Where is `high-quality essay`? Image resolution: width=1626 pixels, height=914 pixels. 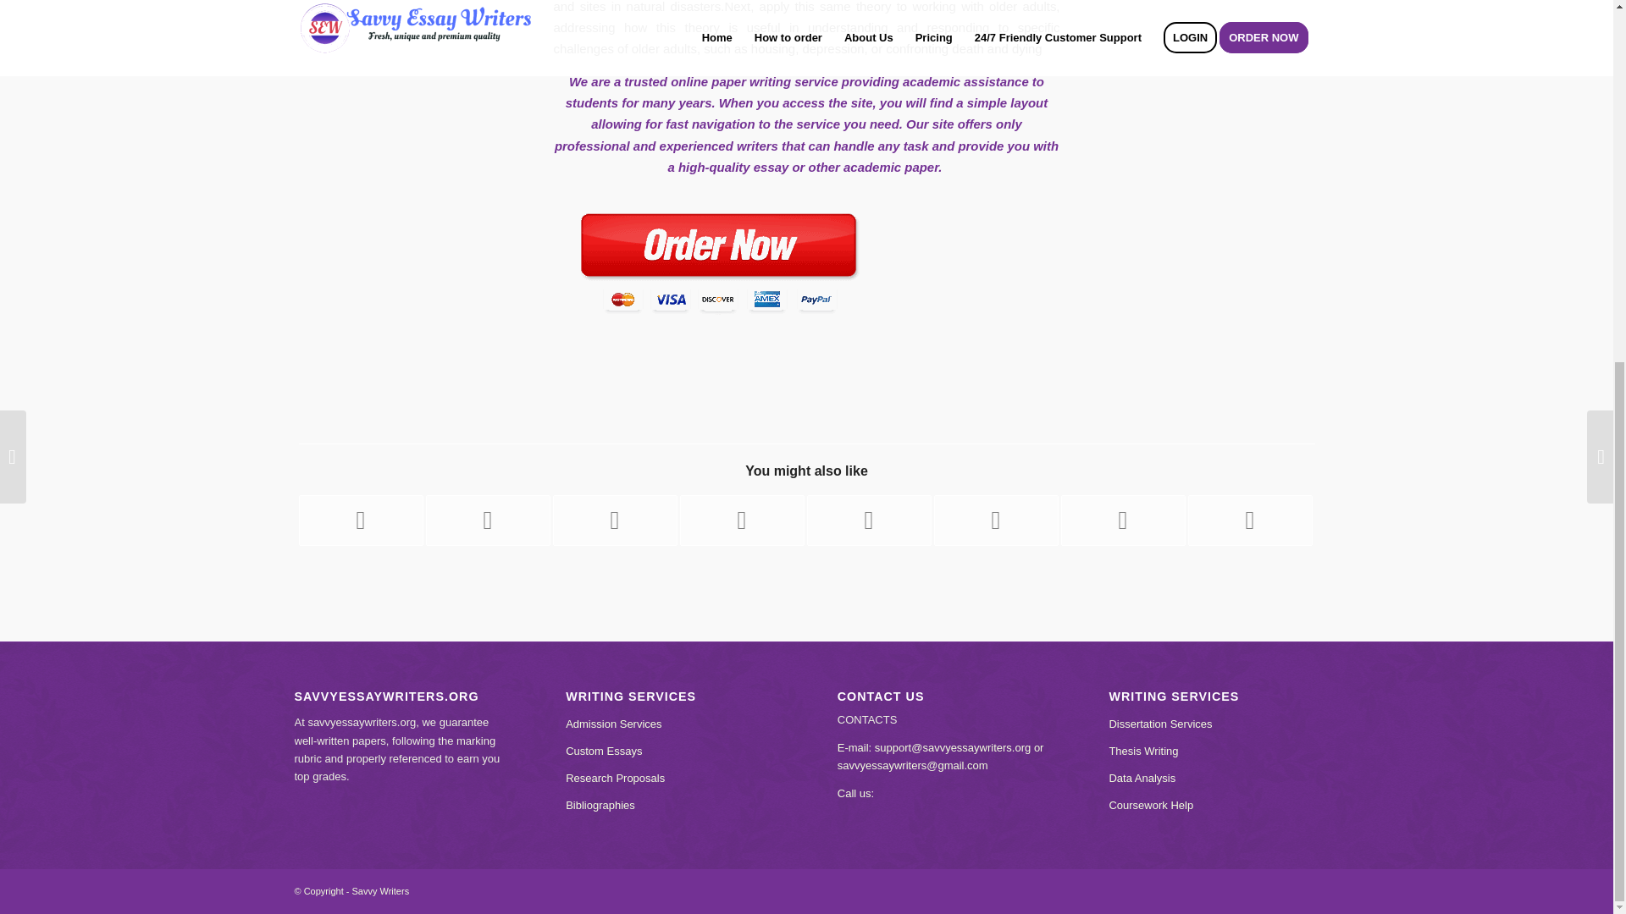
high-quality essay is located at coordinates (733, 168).